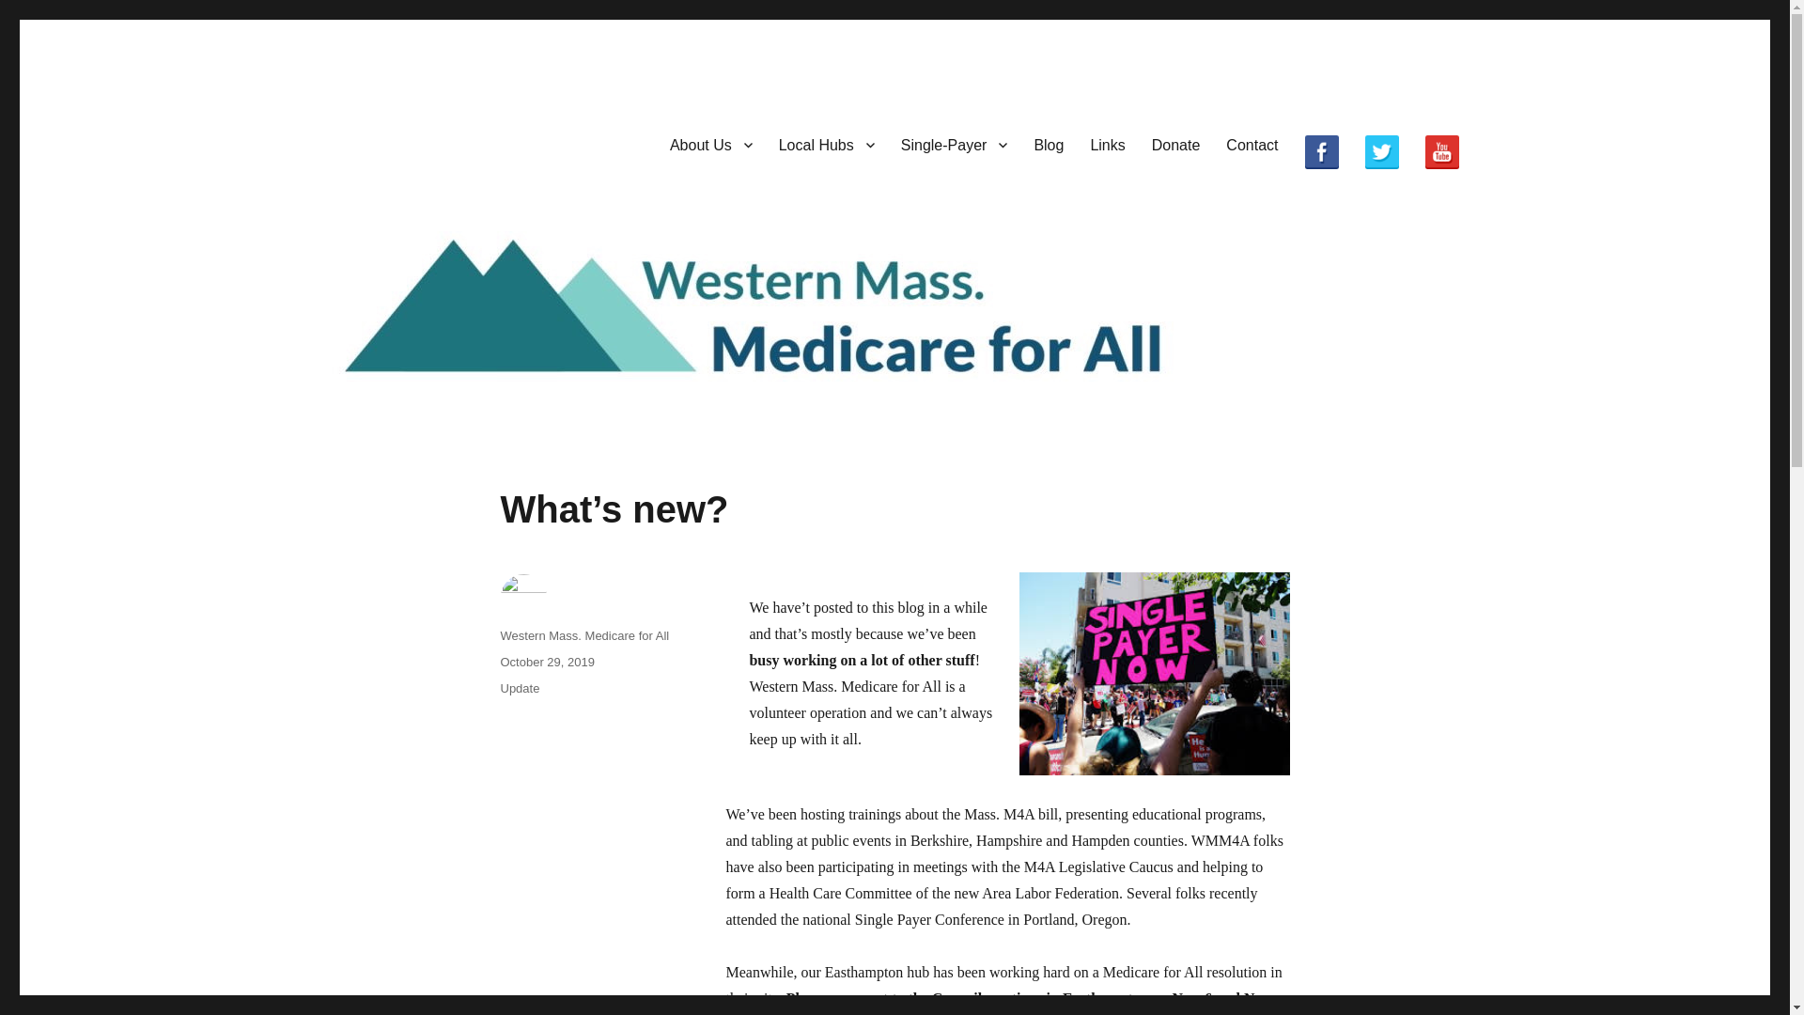 The width and height of the screenshot is (1804, 1015). I want to click on Donate, so click(1176, 144).